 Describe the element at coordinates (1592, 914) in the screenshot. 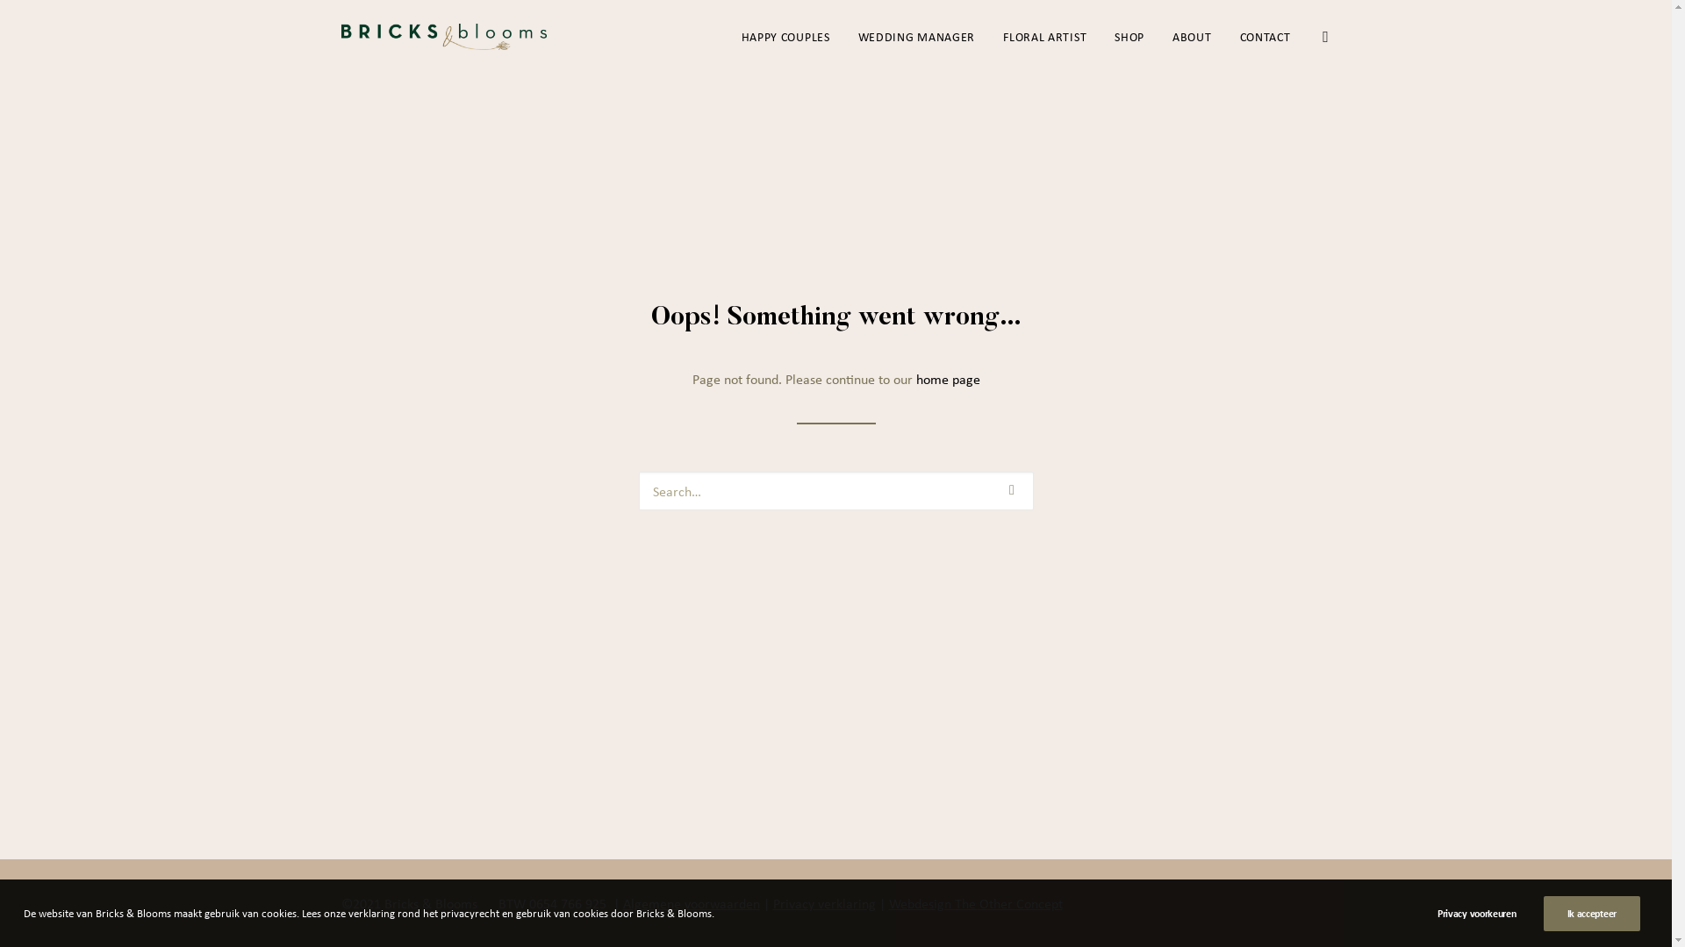

I see `Ik accepteer` at that location.